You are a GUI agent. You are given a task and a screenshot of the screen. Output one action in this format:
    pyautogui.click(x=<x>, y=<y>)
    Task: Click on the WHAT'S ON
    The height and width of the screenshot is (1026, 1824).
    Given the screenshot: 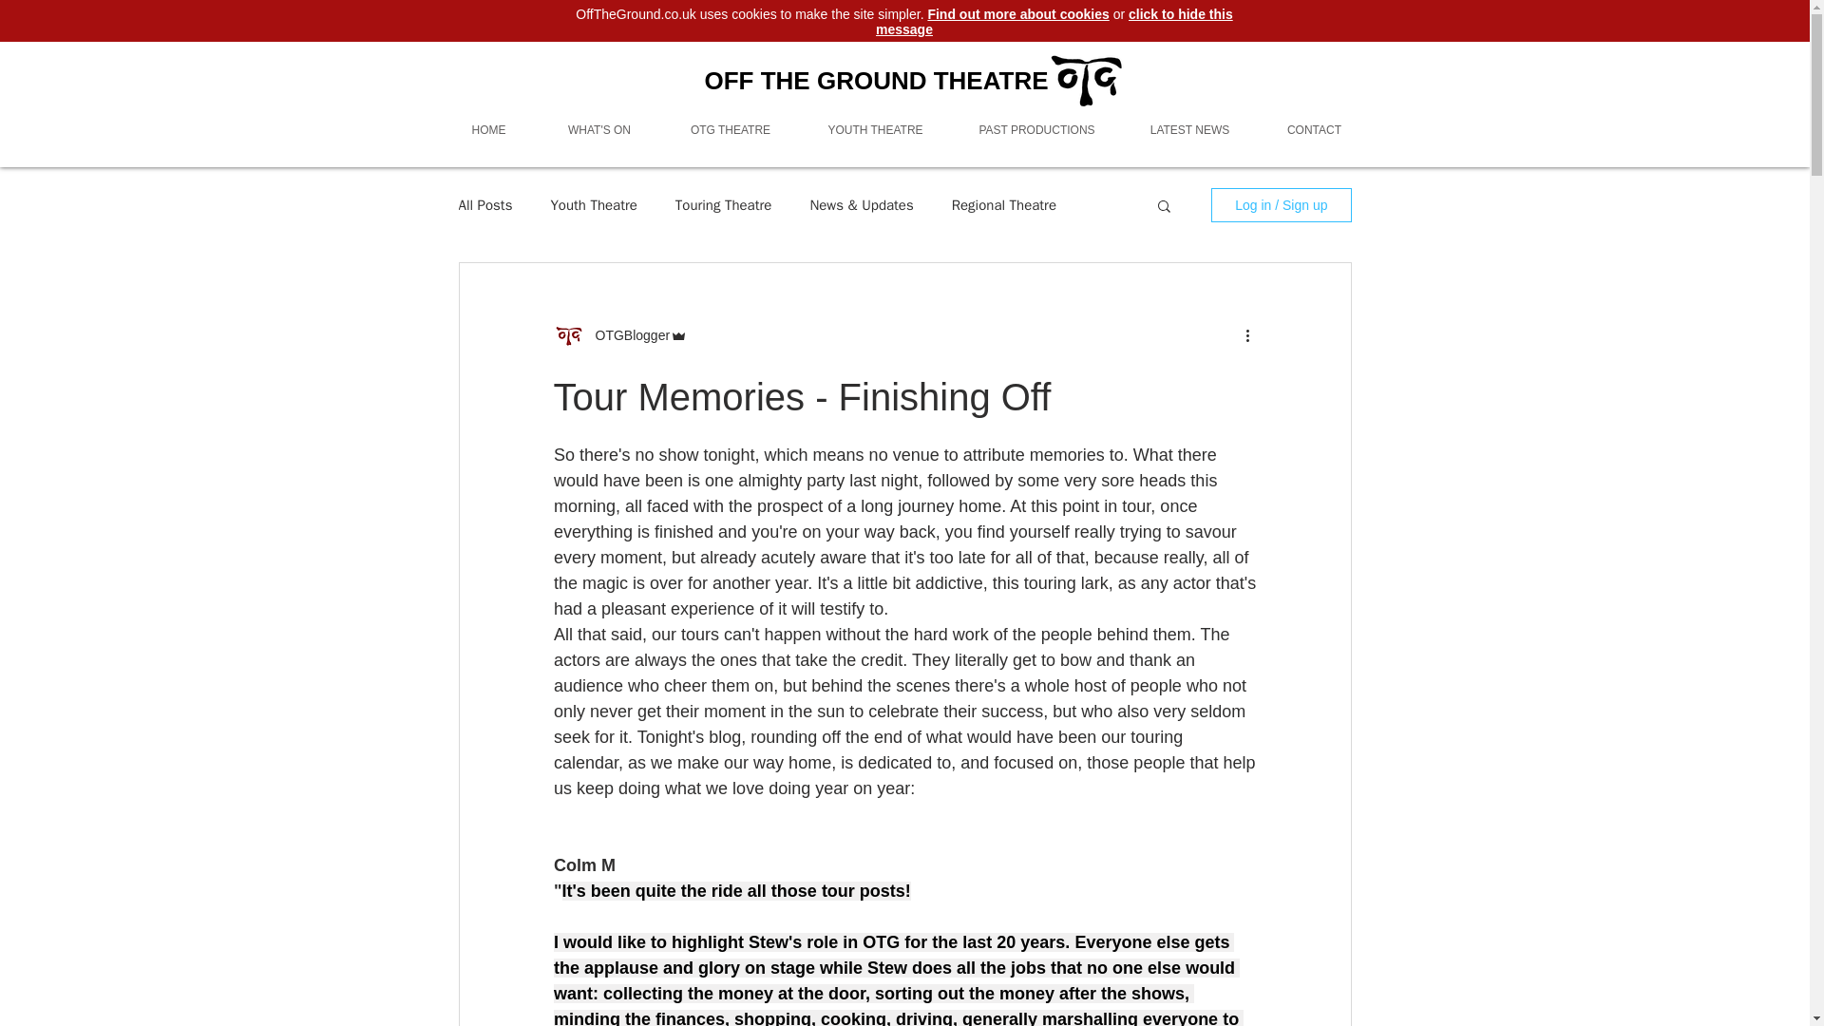 What is the action you would take?
    pyautogui.click(x=599, y=131)
    